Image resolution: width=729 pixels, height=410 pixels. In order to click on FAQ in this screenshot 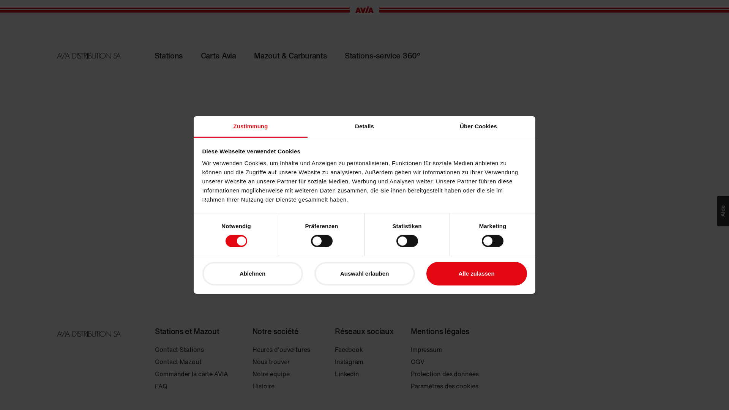, I will do `click(191, 386)`.